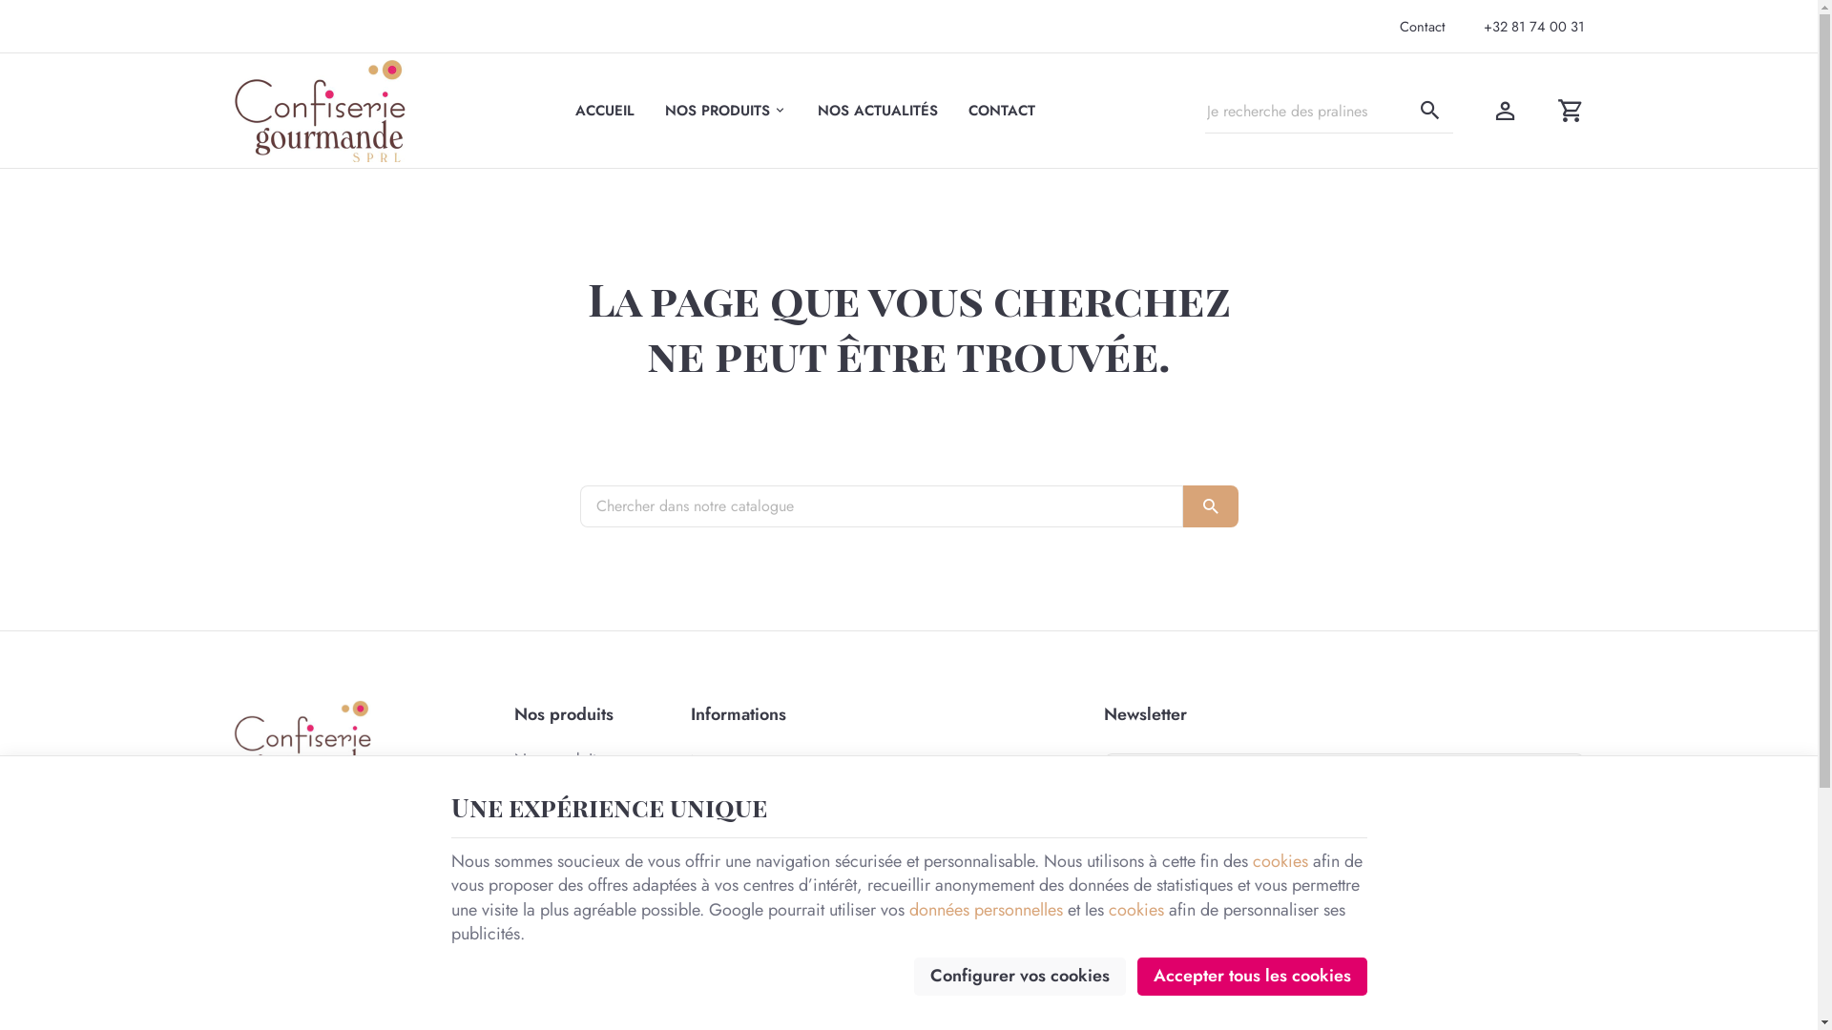 This screenshot has width=1832, height=1030. Describe the element at coordinates (1534, 27) in the screenshot. I see `+32 81 74 00 31` at that location.